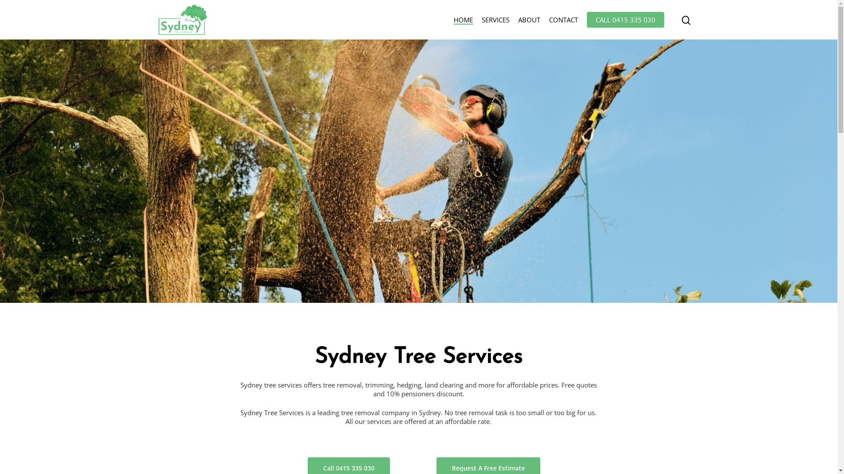  Describe the element at coordinates (463, 20) in the screenshot. I see `HOME` at that location.